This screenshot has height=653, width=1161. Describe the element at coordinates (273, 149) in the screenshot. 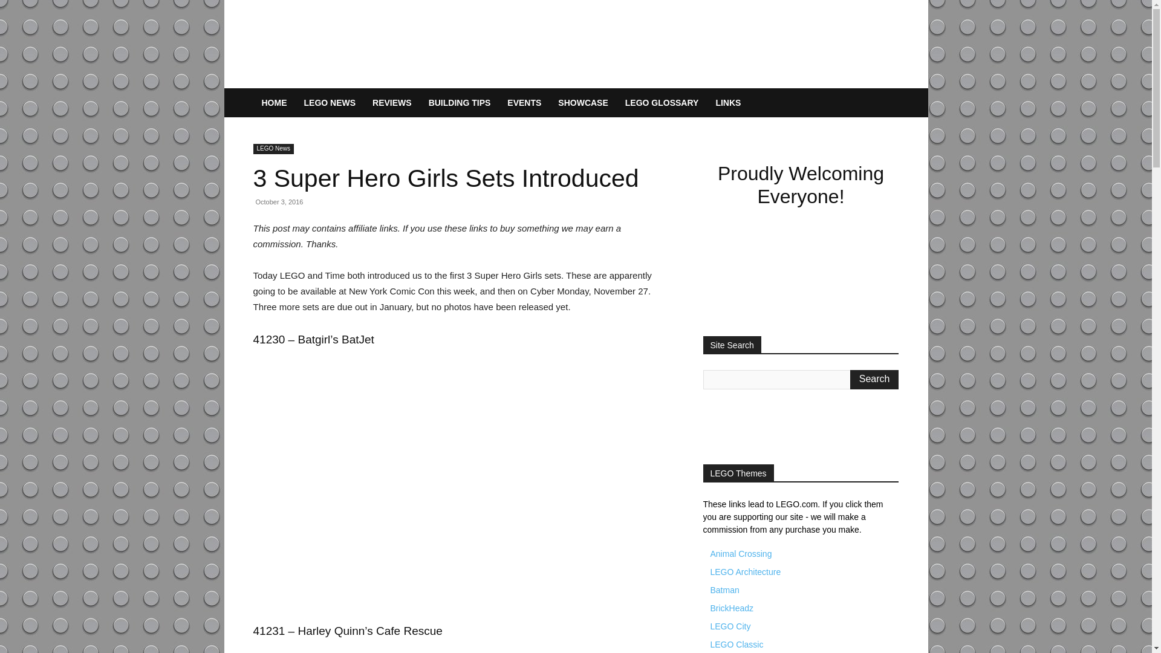

I see `LEGO News` at that location.